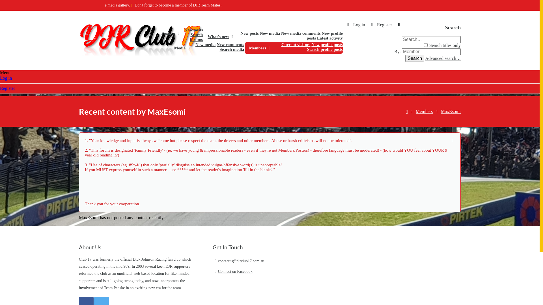  Describe the element at coordinates (230, 45) in the screenshot. I see `New comments` at that location.